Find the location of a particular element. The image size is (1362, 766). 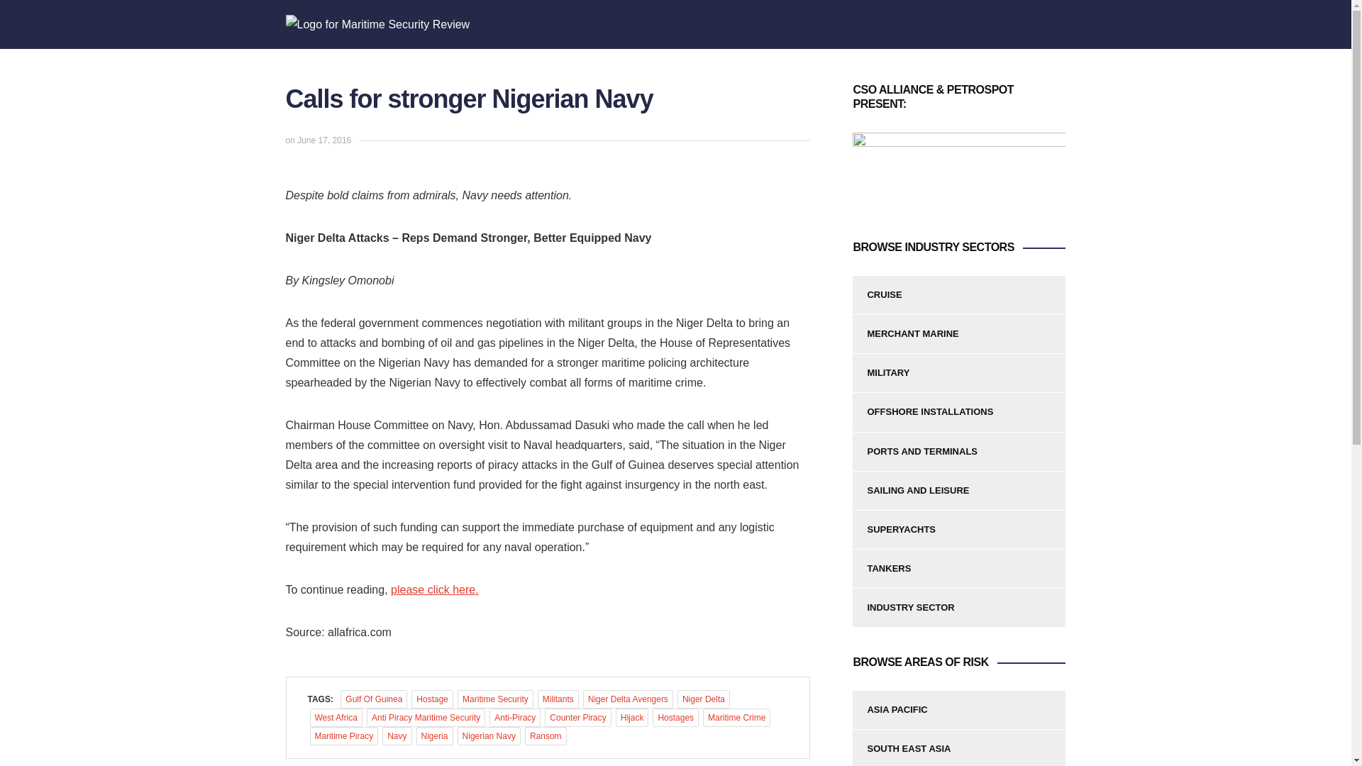

Maritime Piracy is located at coordinates (343, 736).